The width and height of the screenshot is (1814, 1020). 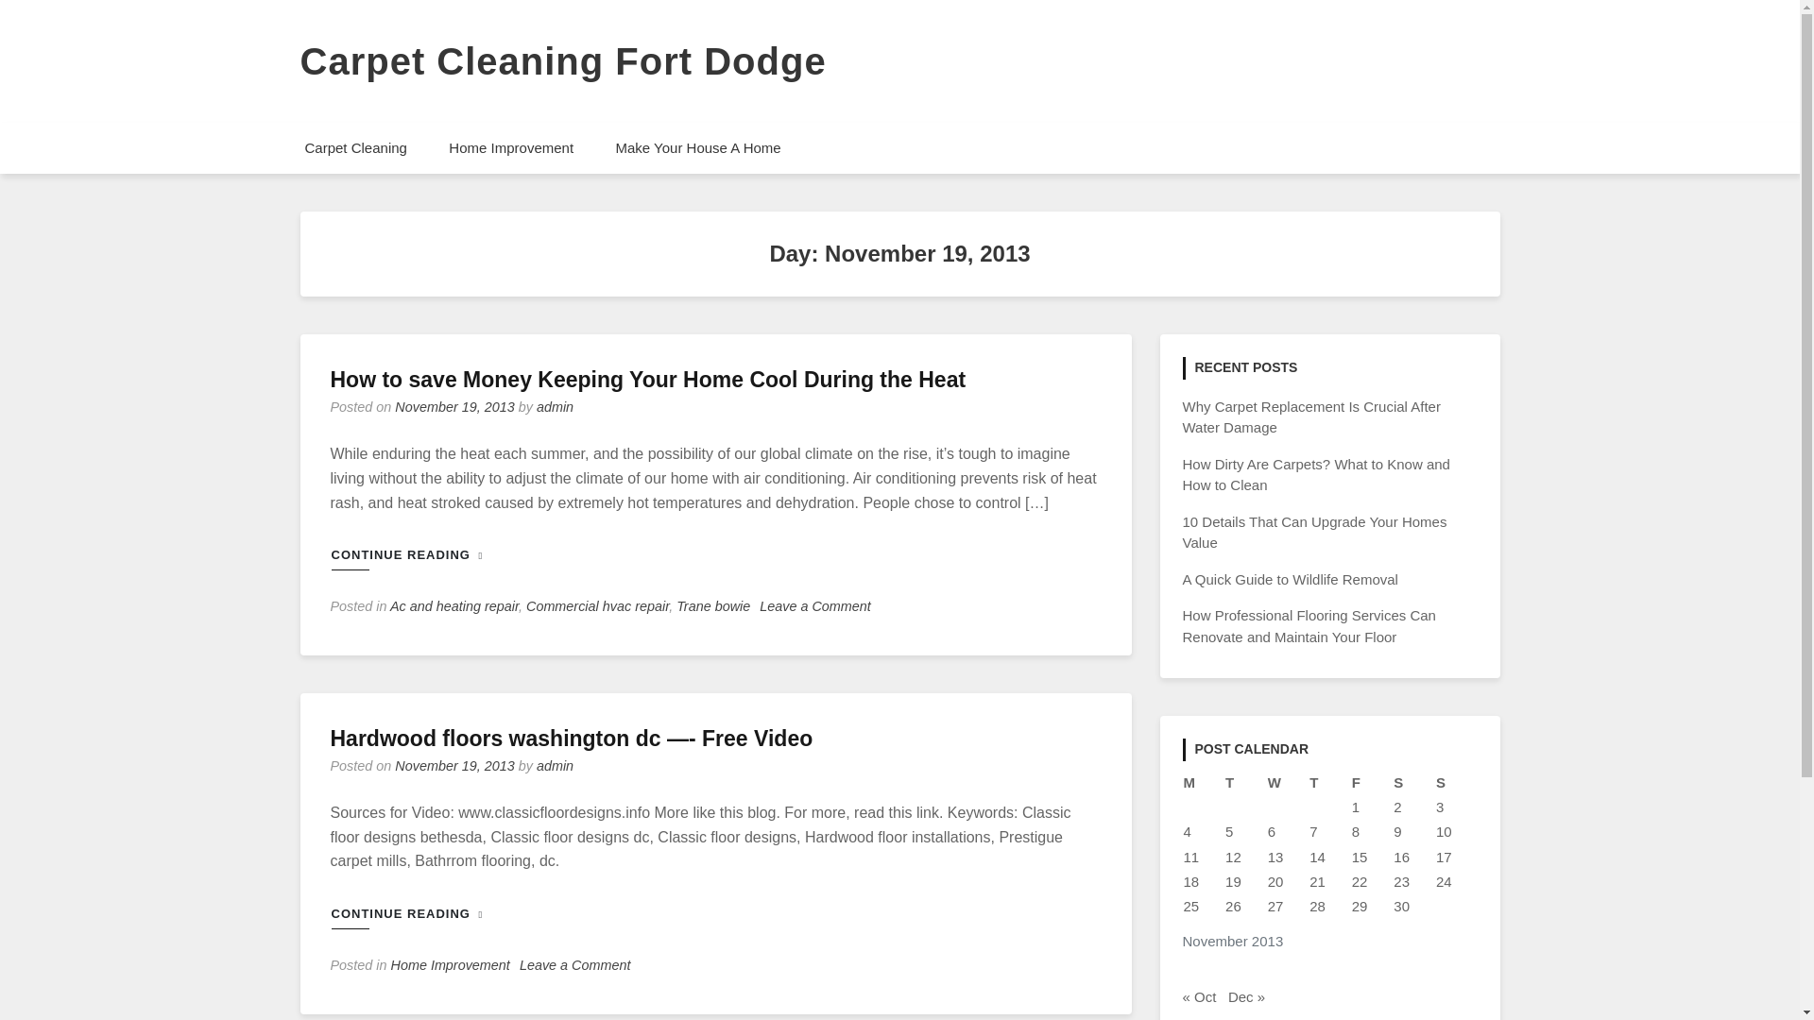 What do you see at coordinates (1400, 856) in the screenshot?
I see `16` at bounding box center [1400, 856].